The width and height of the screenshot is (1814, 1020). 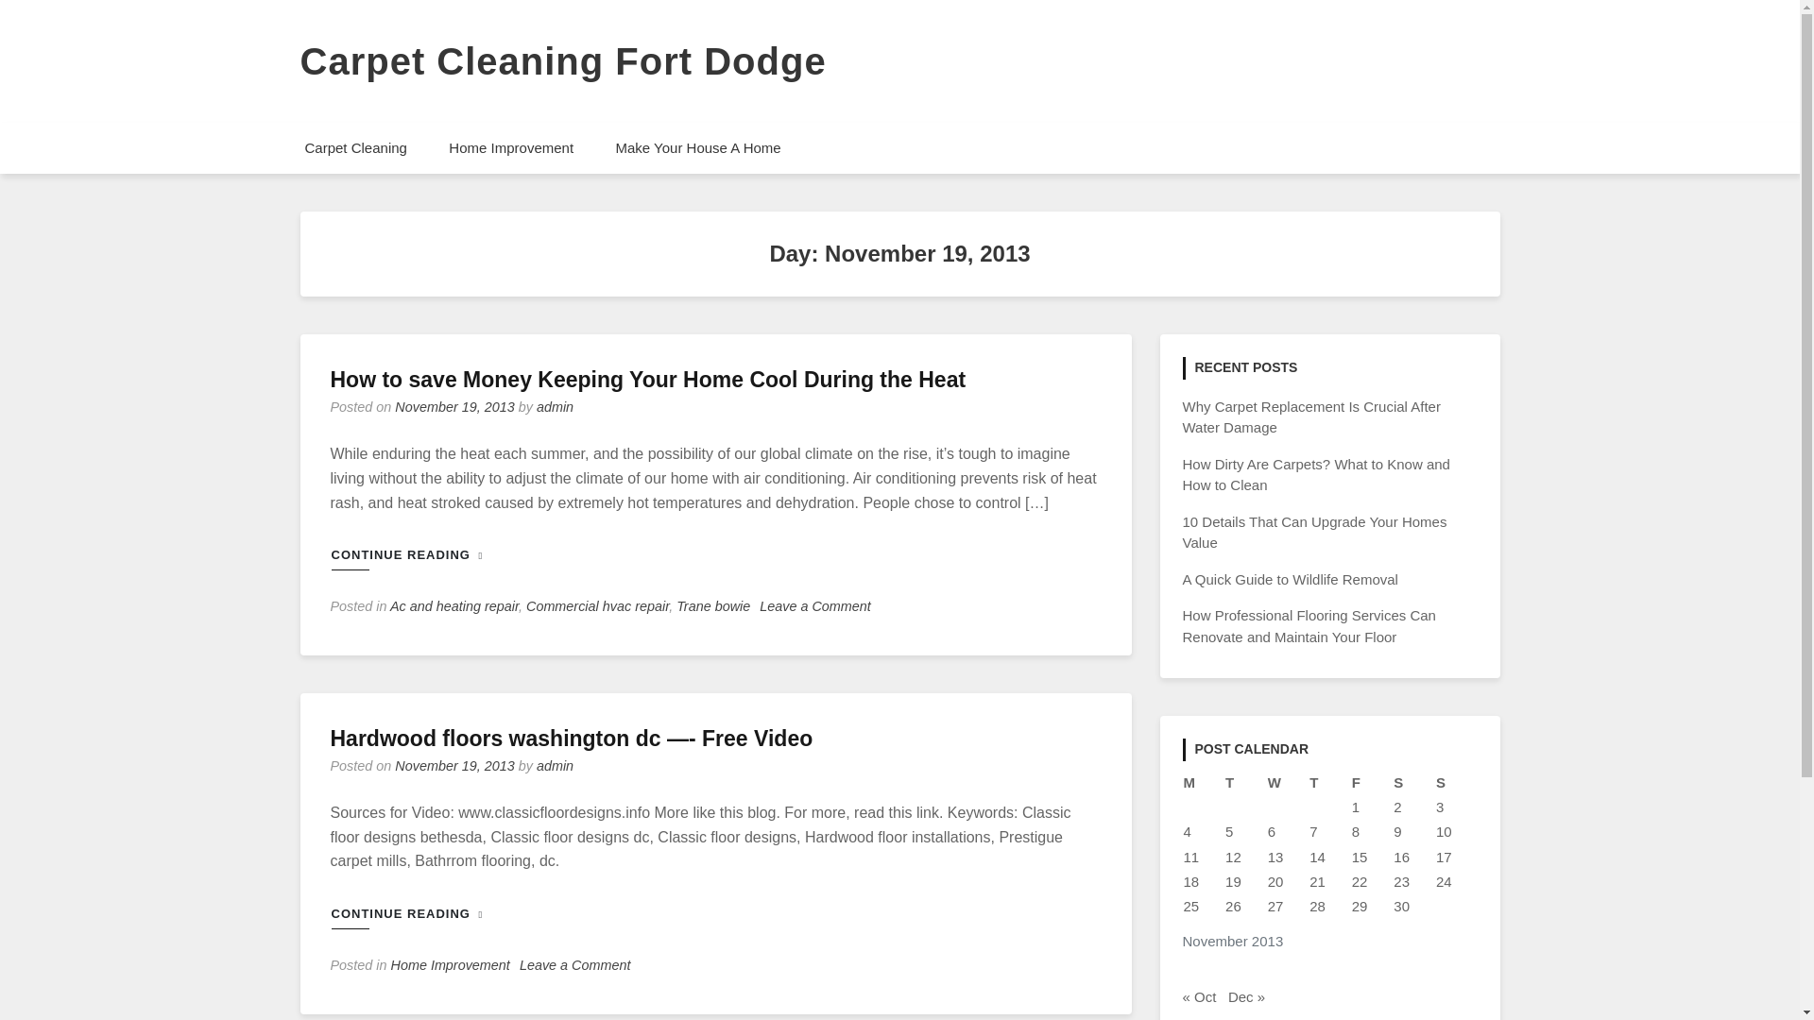 What do you see at coordinates (1400, 856) in the screenshot?
I see `16` at bounding box center [1400, 856].